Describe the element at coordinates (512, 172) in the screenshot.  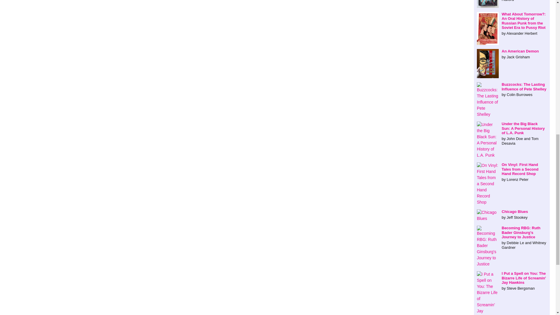
I see `On Vinyl: First Hand Tales from a Second Hand Record Shop` at that location.